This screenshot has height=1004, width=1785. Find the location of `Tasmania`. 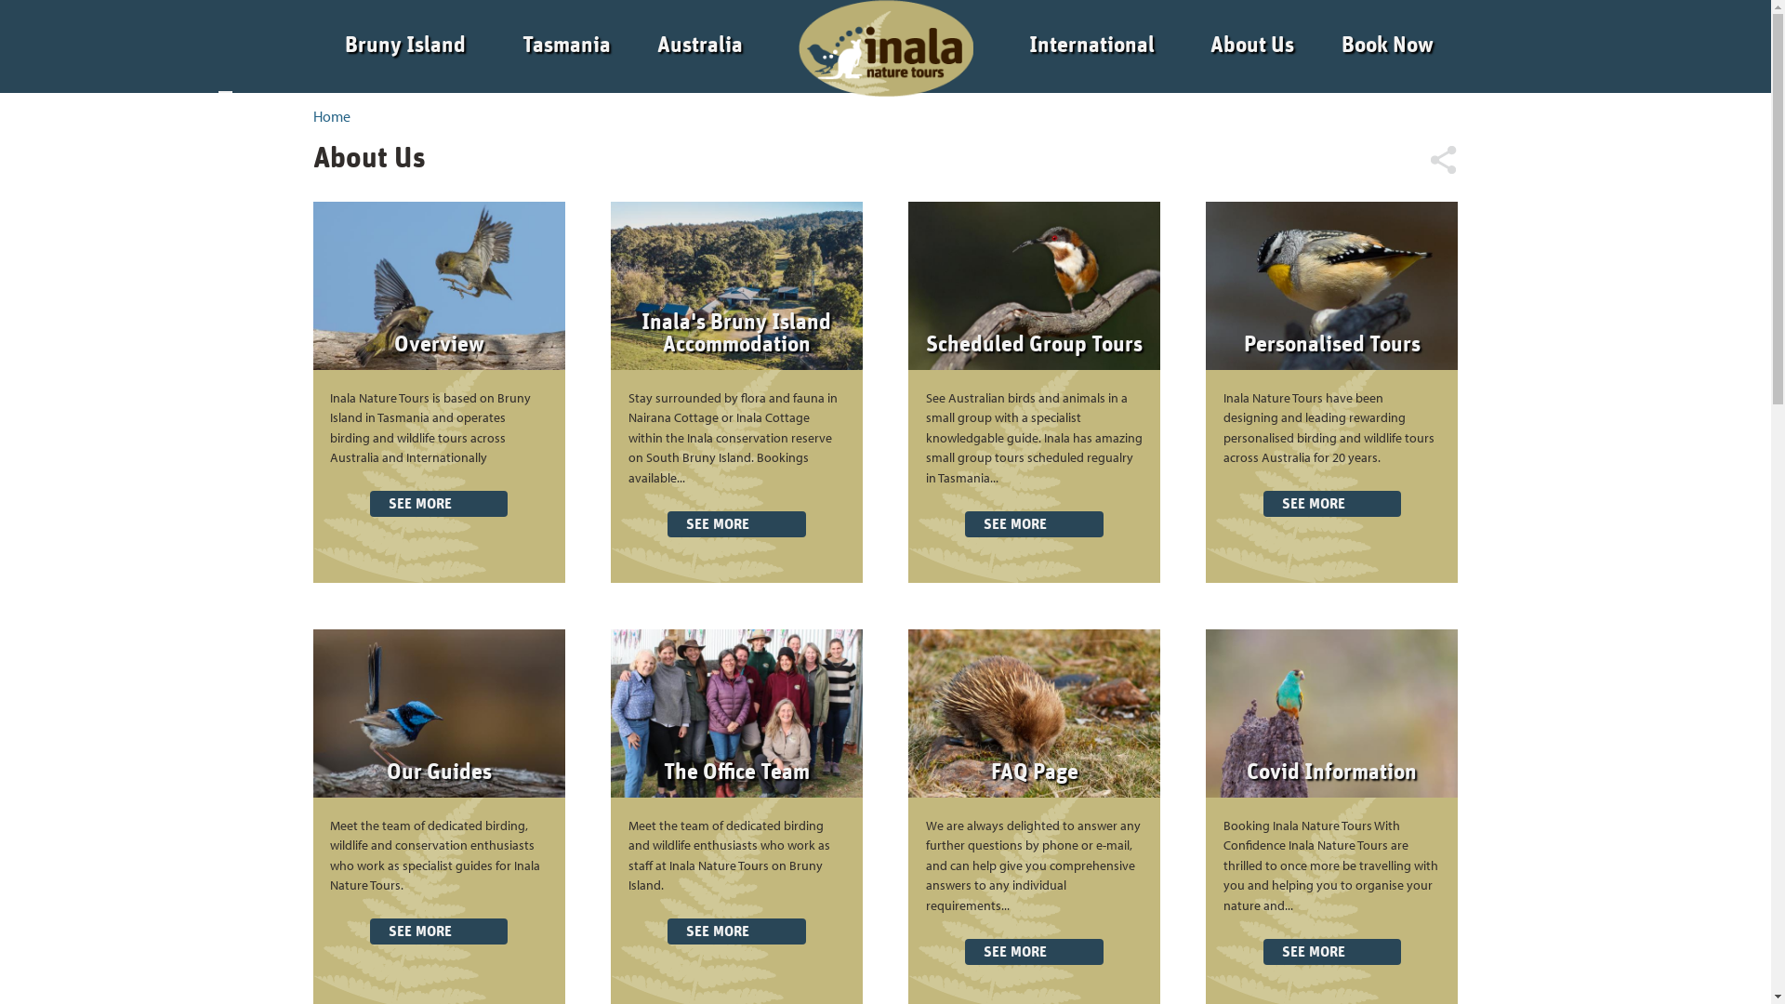

Tasmania is located at coordinates (106, 100).